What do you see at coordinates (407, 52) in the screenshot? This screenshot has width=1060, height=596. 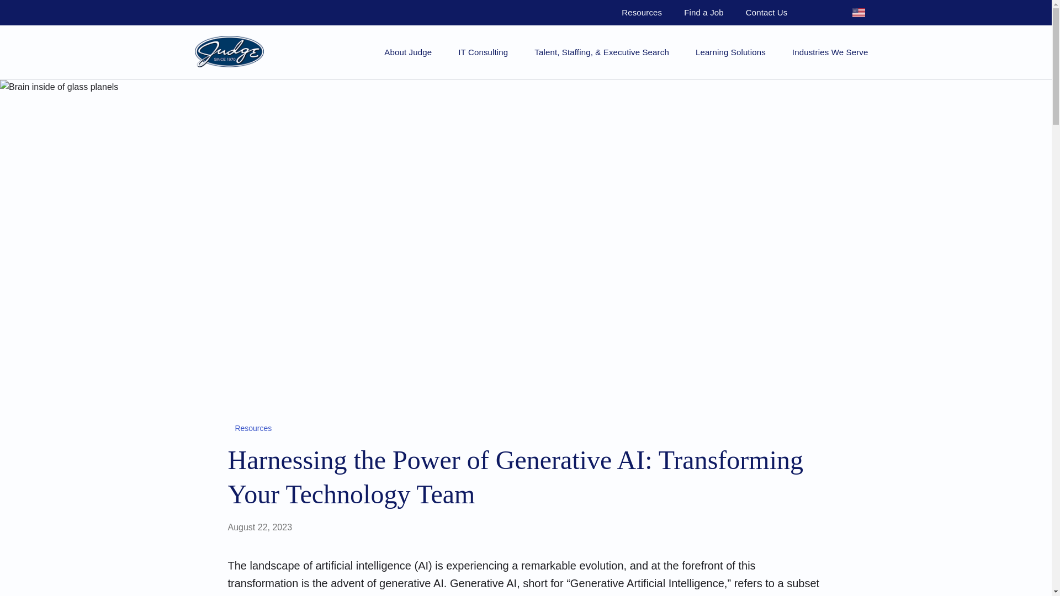 I see `About Judge` at bounding box center [407, 52].